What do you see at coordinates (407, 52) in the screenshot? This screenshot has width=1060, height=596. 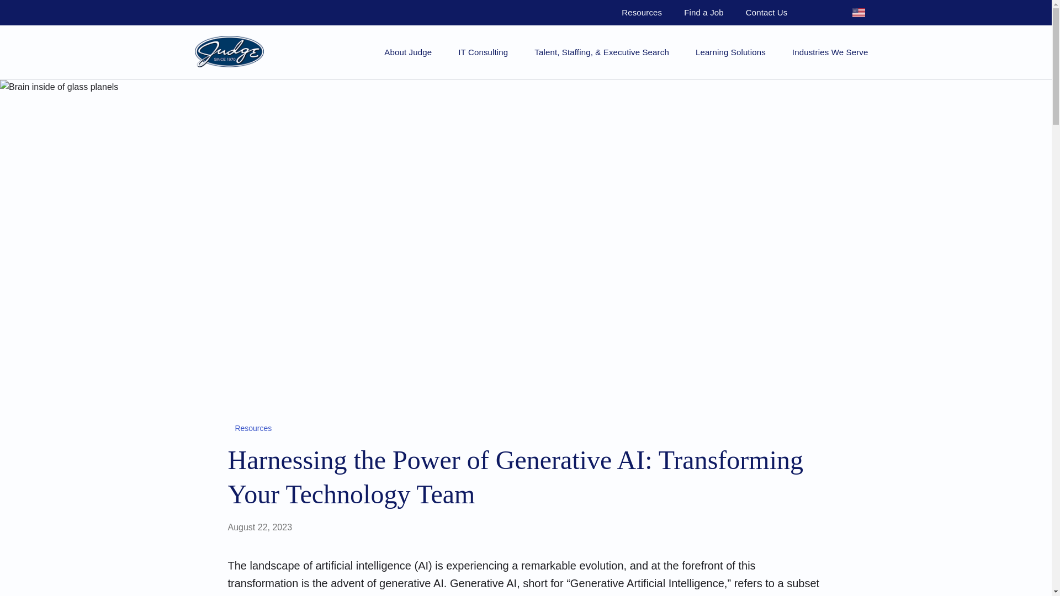 I see `About Judge` at bounding box center [407, 52].